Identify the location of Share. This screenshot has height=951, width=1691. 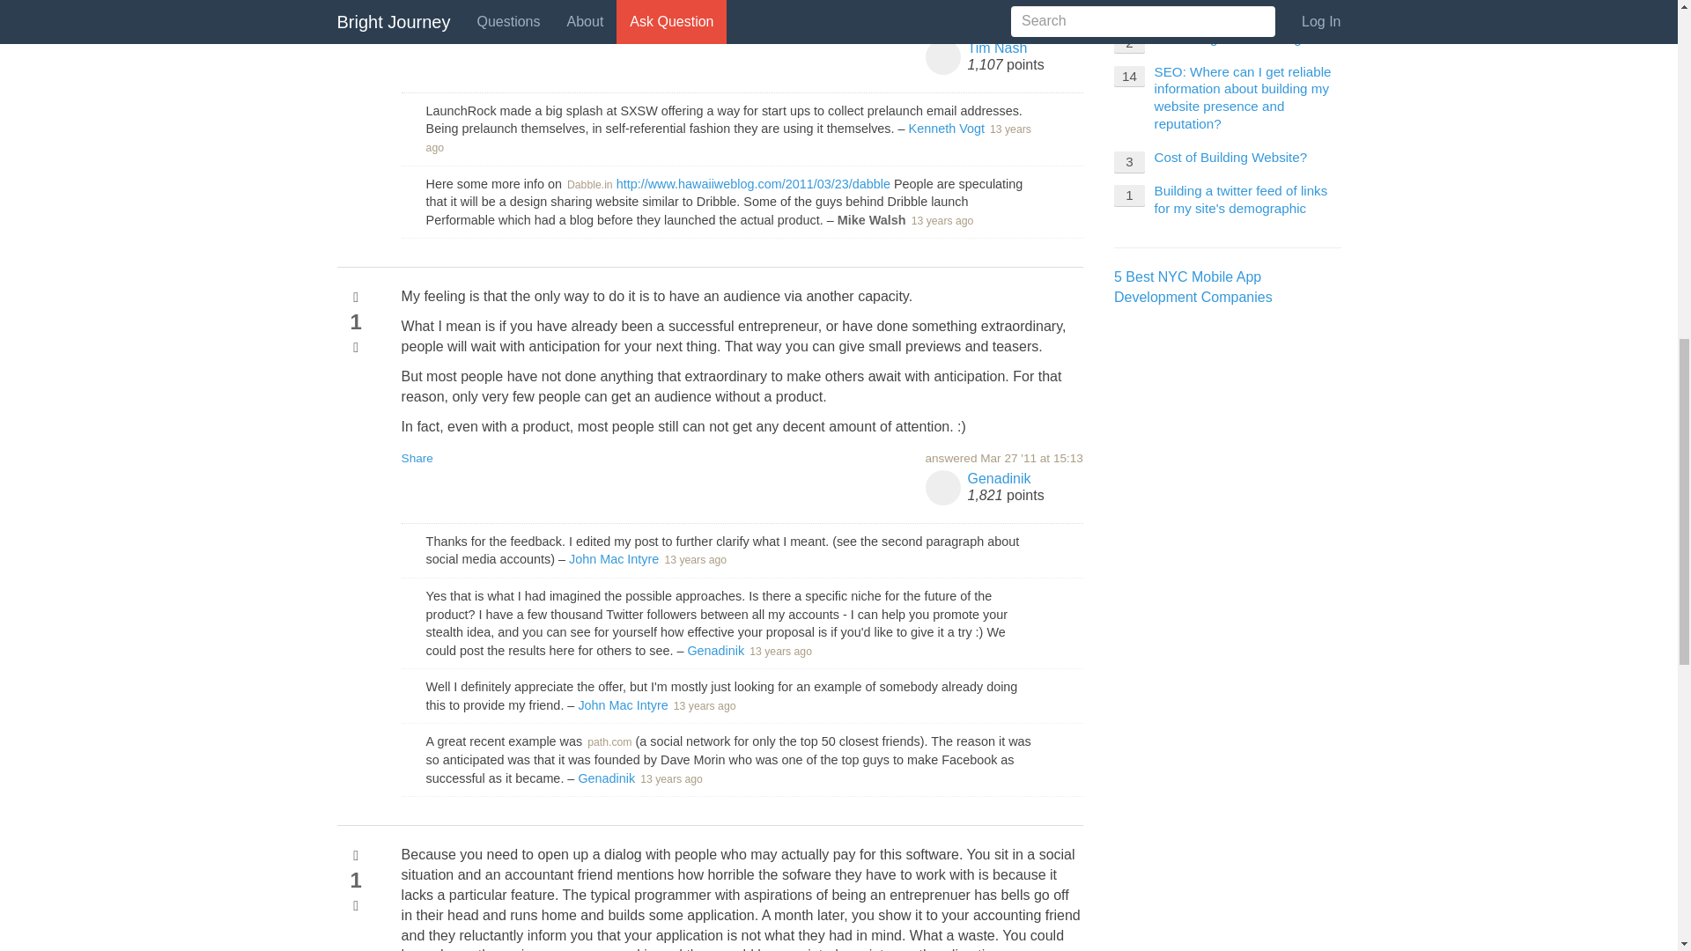
(417, 458).